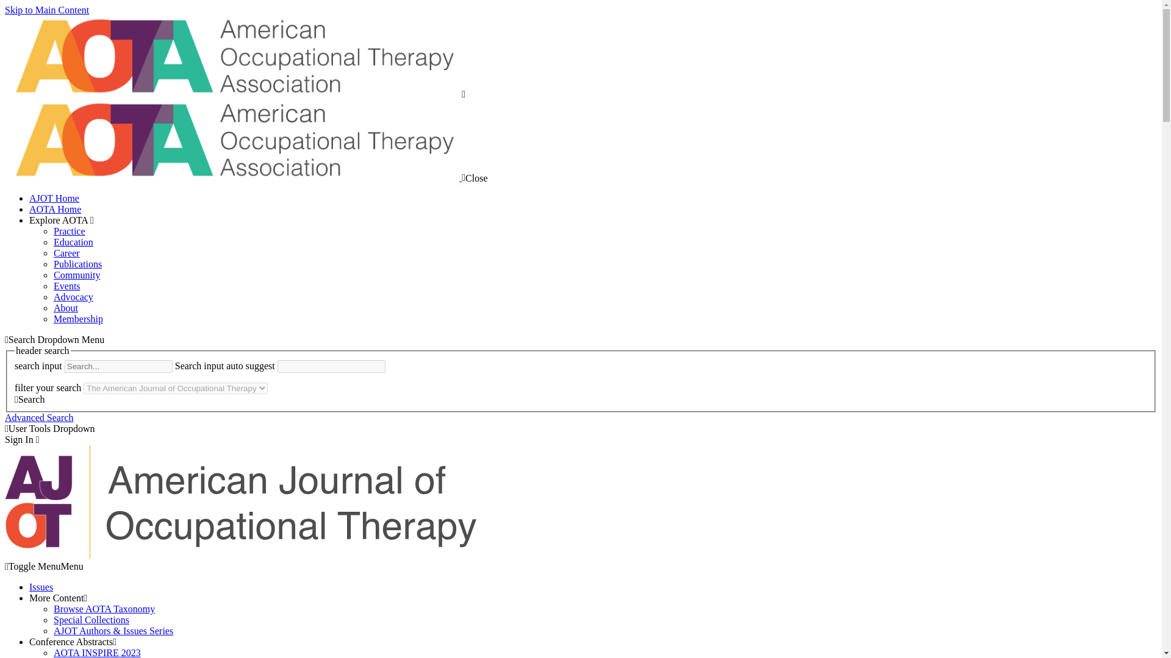 This screenshot has width=1171, height=658. What do you see at coordinates (474, 177) in the screenshot?
I see `Close` at bounding box center [474, 177].